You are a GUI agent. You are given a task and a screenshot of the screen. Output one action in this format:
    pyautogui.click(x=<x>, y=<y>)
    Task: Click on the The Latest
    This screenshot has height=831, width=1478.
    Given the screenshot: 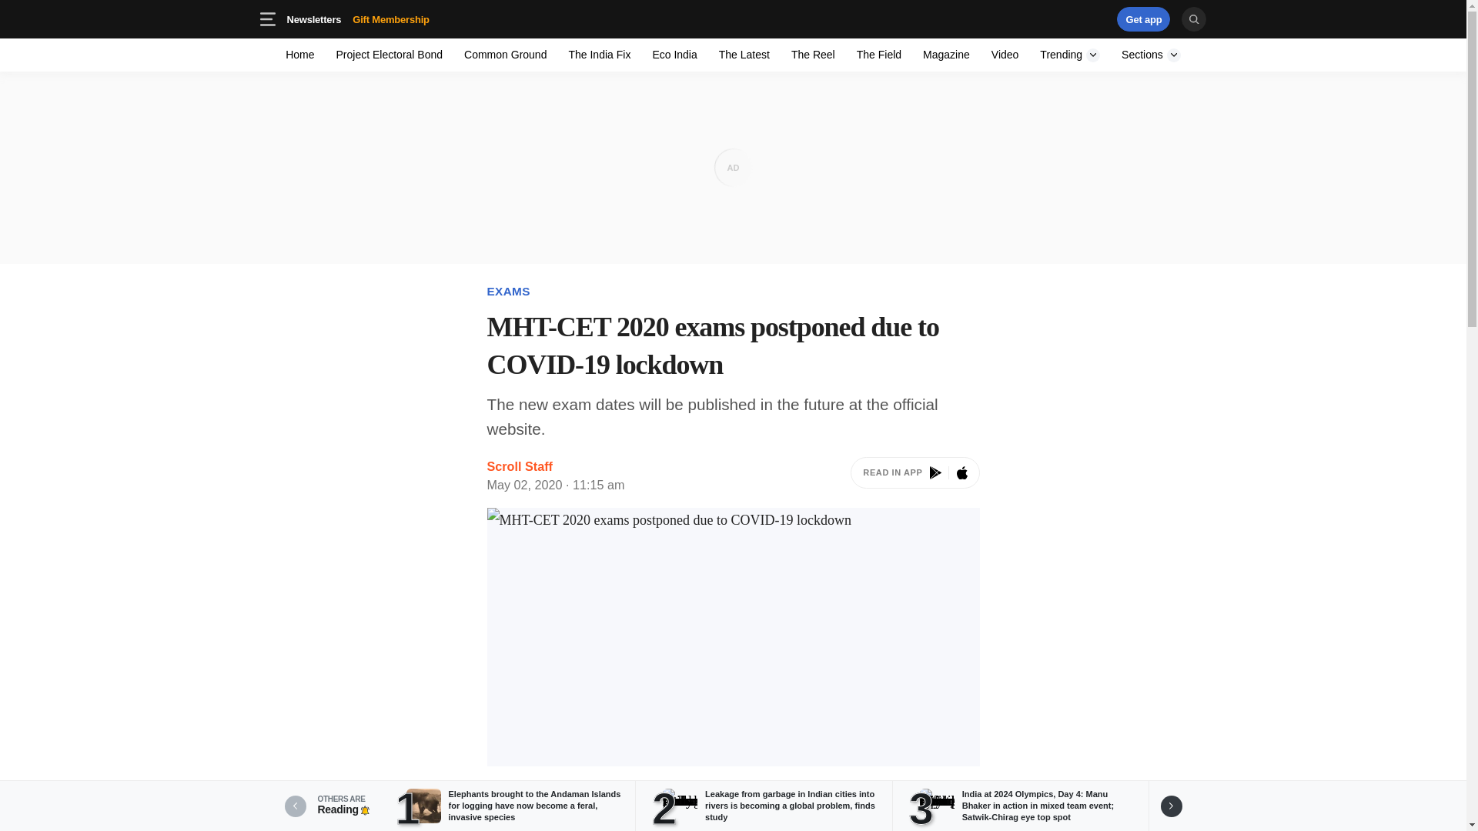 What is the action you would take?
    pyautogui.click(x=744, y=54)
    